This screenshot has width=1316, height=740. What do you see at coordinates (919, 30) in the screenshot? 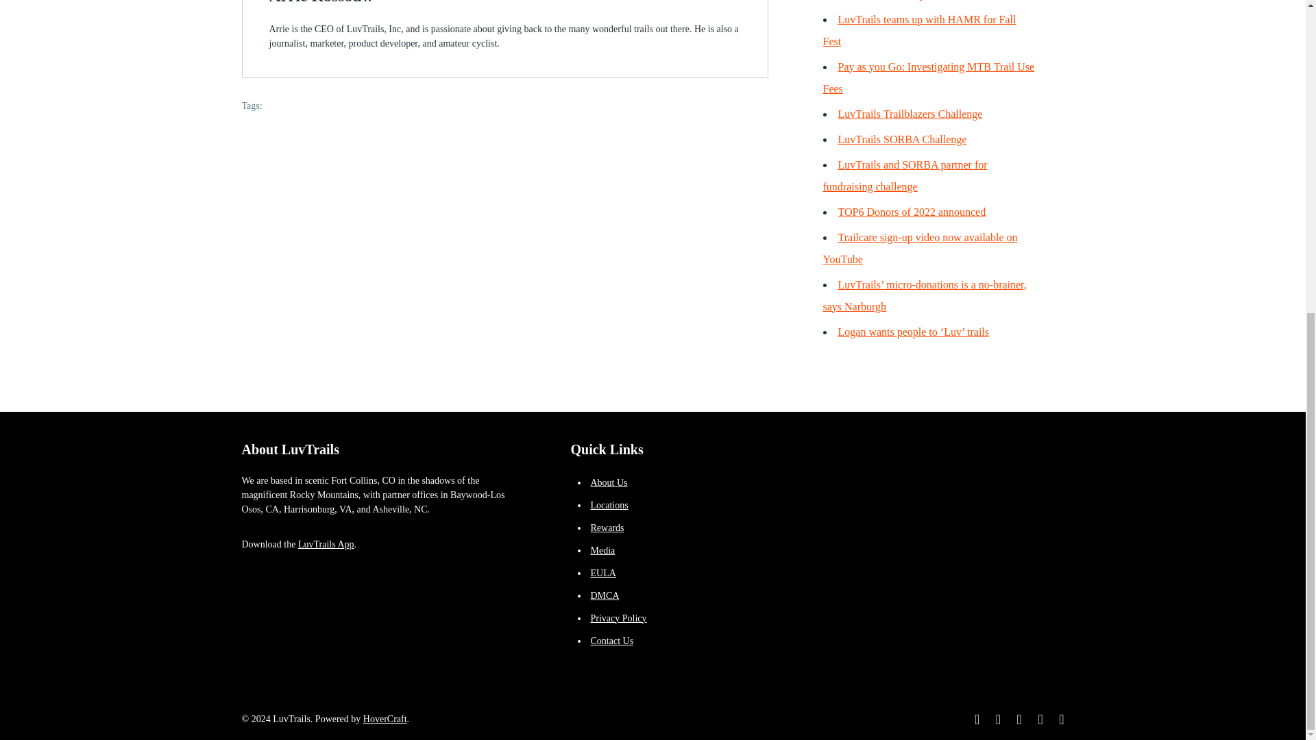
I see `LuvTrails teams up with HAMR for Fall Fest` at bounding box center [919, 30].